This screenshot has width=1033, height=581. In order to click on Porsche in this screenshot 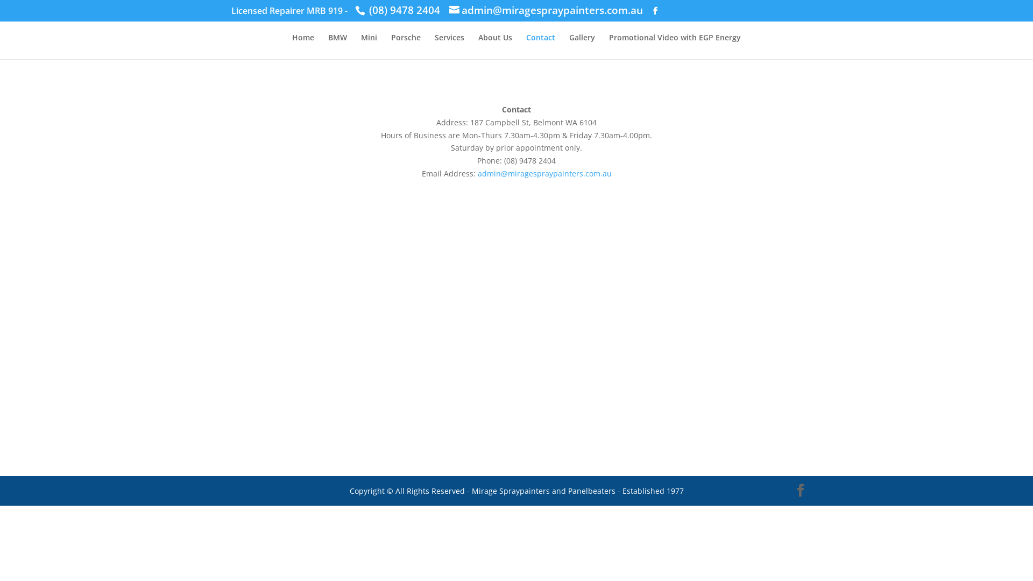, I will do `click(406, 46)`.